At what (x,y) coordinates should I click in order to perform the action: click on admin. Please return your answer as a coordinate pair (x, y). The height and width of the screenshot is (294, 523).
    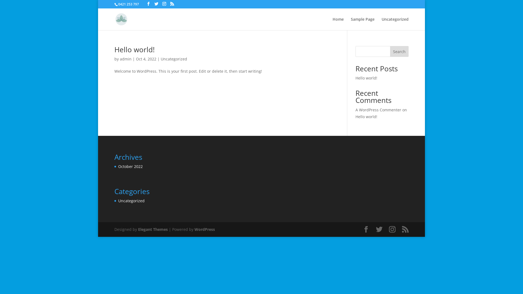
    Looking at the image, I should click on (126, 59).